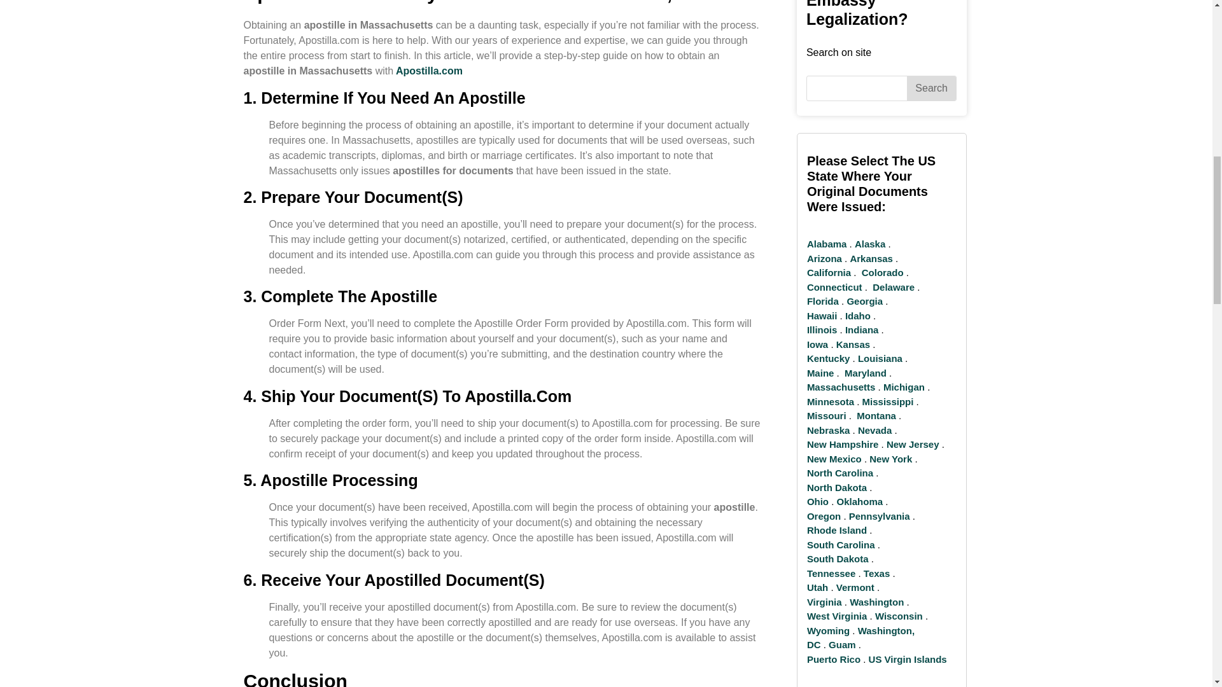 This screenshot has width=1222, height=687. What do you see at coordinates (822, 316) in the screenshot?
I see `Hawaii` at bounding box center [822, 316].